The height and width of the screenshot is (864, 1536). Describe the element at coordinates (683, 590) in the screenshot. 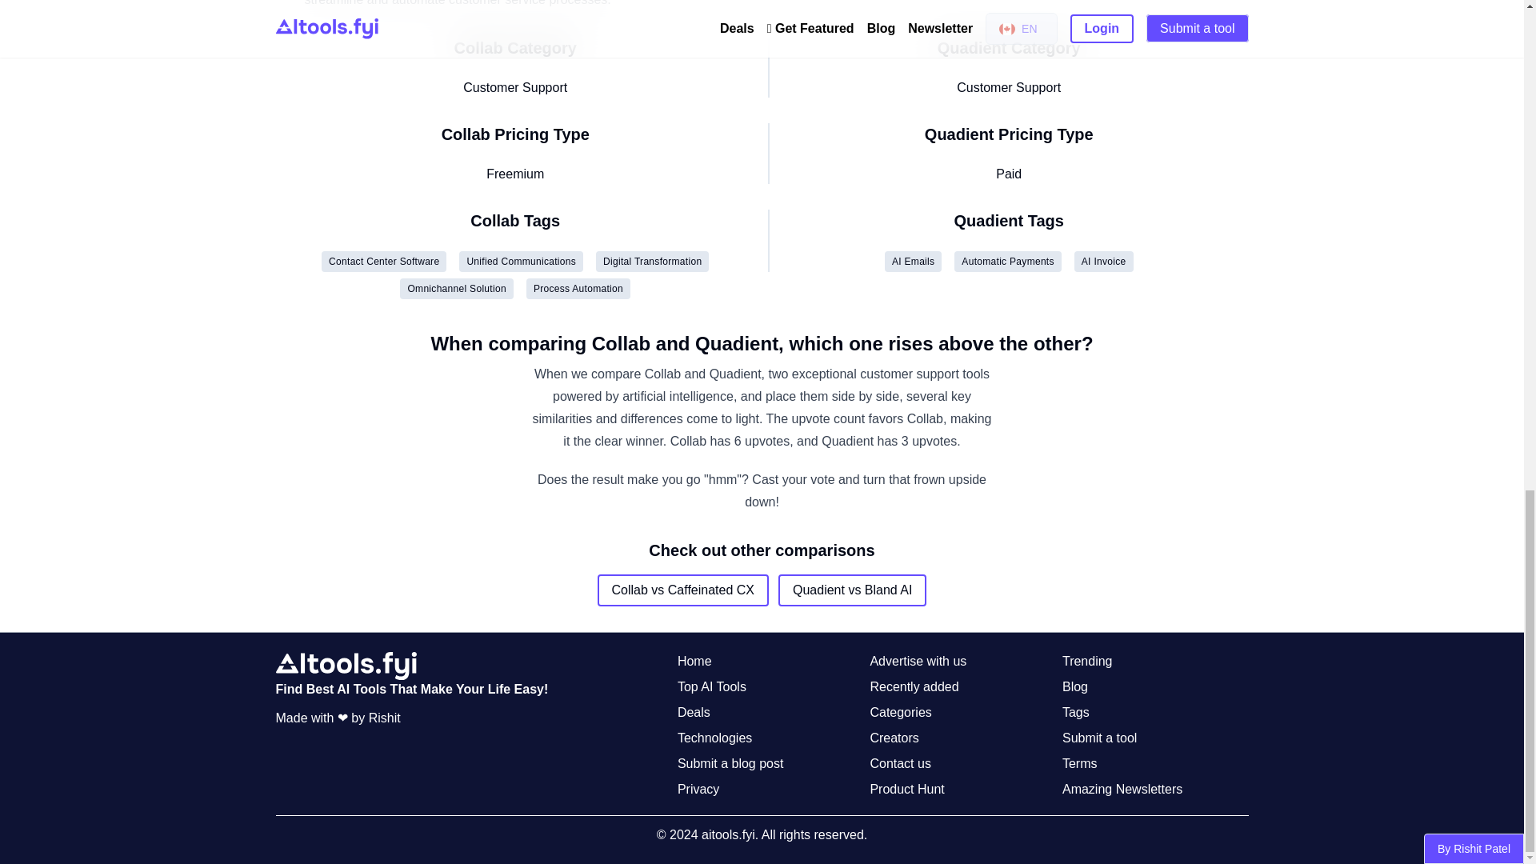

I see `Collab vs Caffeinated CX` at that location.